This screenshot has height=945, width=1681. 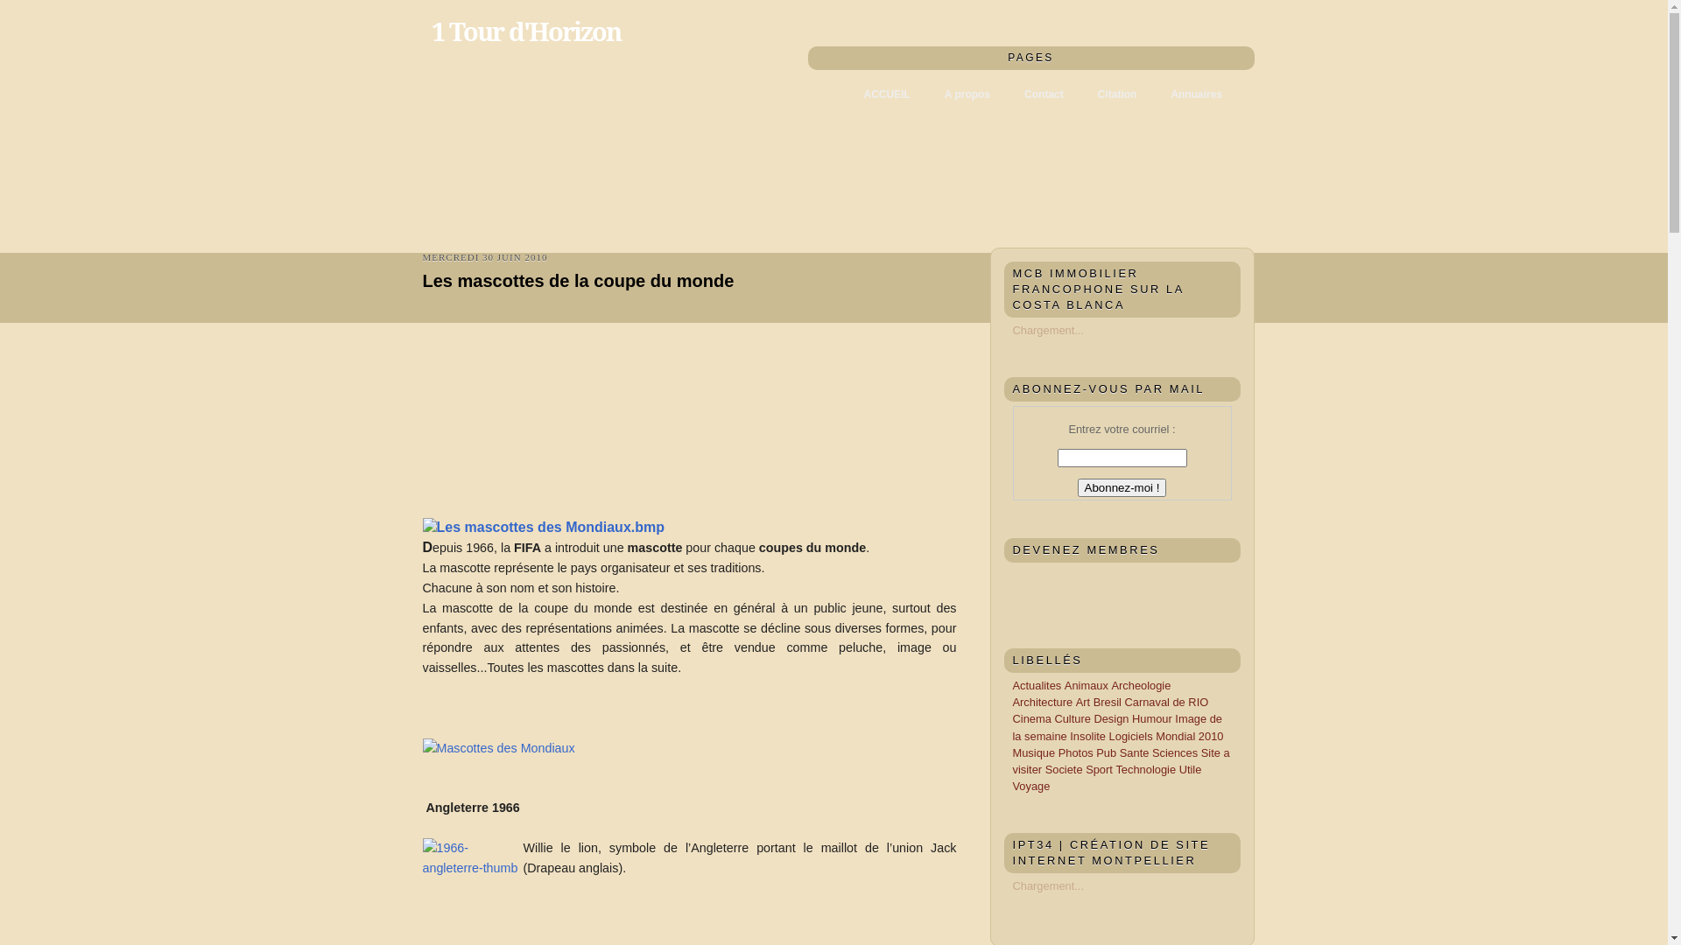 I want to click on Pub, so click(x=1108, y=752).